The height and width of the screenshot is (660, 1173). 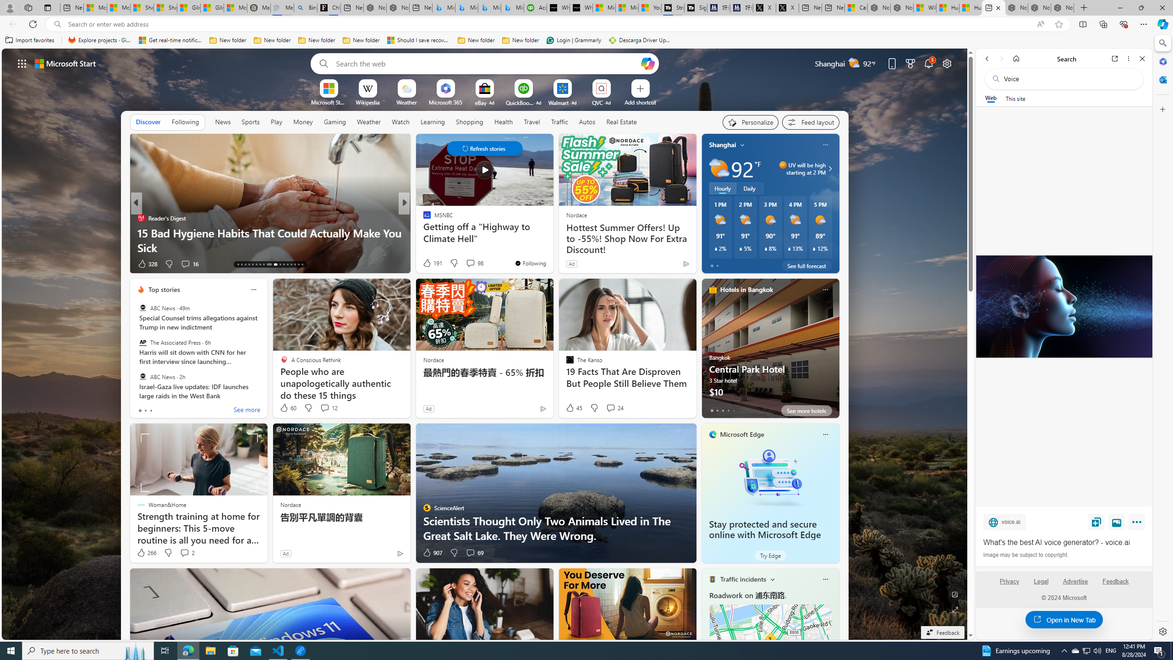 I want to click on Try Edge, so click(x=771, y=555).